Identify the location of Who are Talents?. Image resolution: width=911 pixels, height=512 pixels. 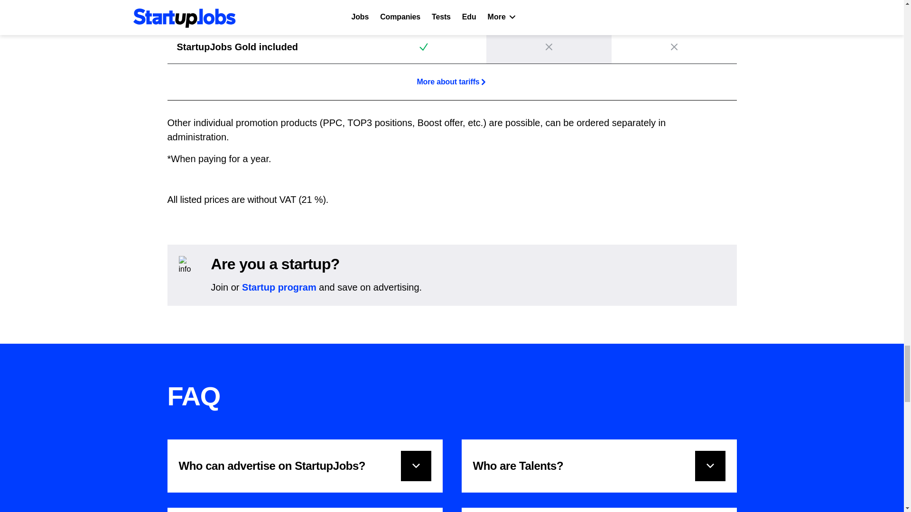
(598, 466).